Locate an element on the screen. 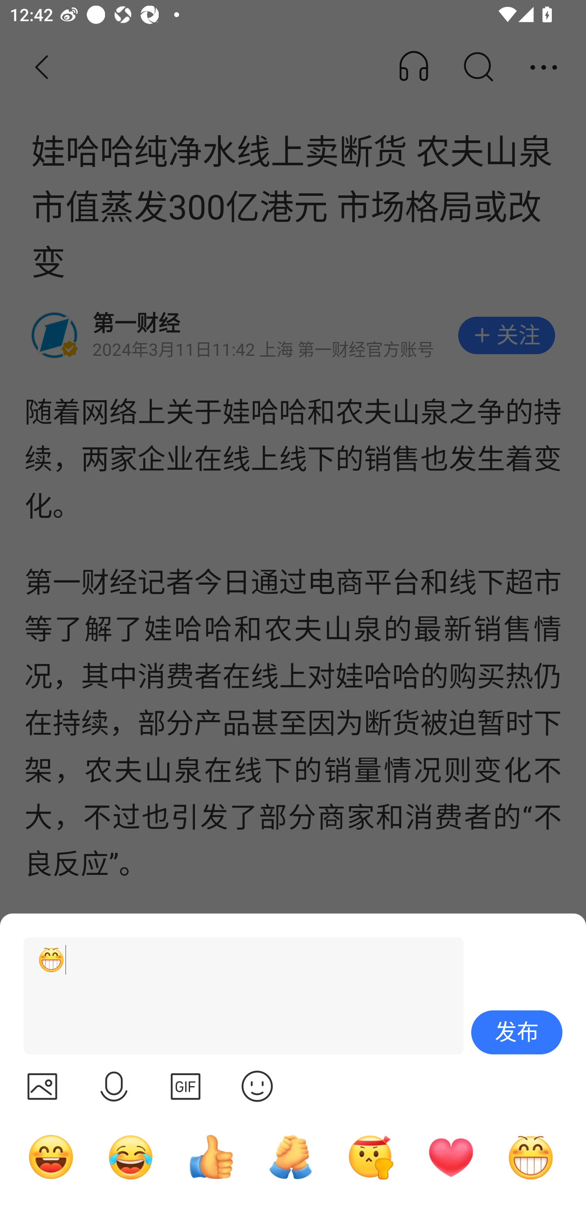 The width and height of the screenshot is (586, 1205). 加油 is located at coordinates (291, 1157).